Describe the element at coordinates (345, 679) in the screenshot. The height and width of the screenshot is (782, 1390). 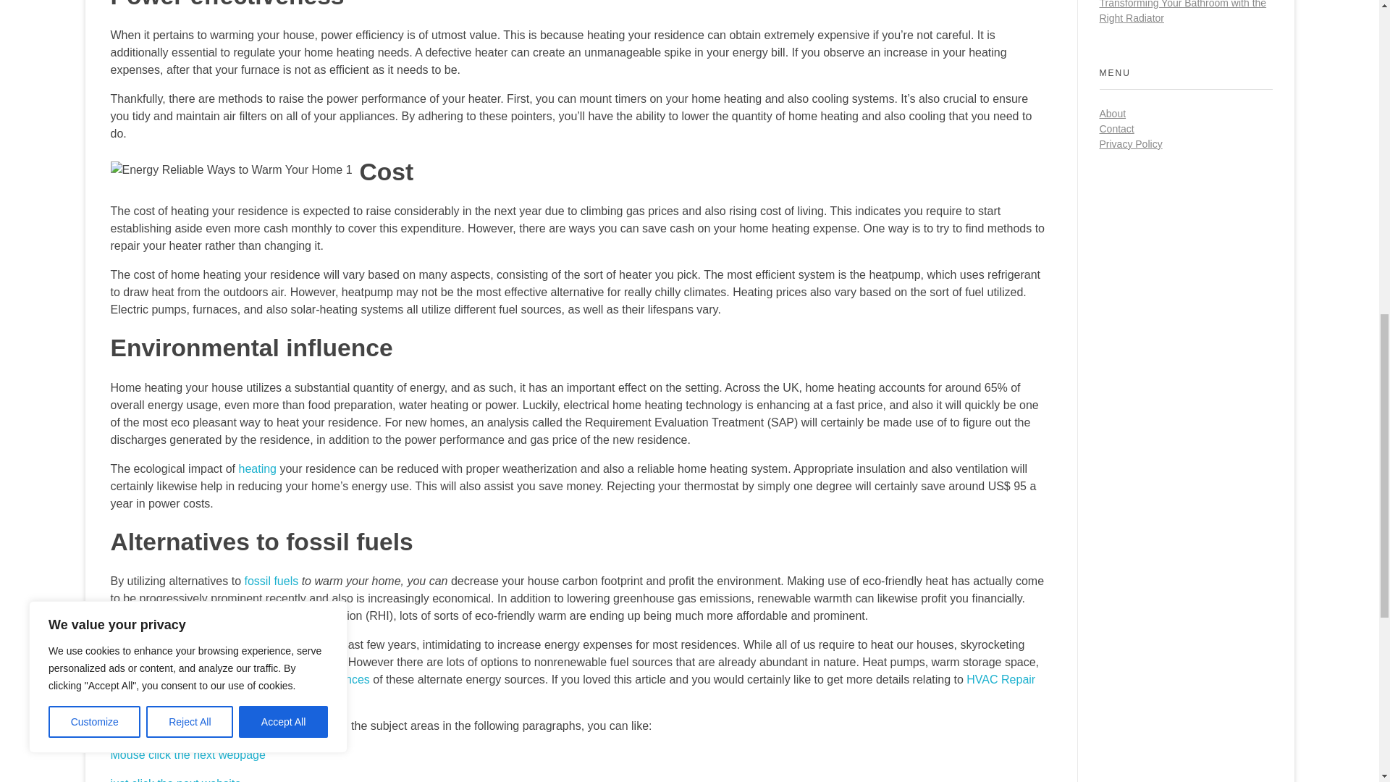
I see `instances` at that location.